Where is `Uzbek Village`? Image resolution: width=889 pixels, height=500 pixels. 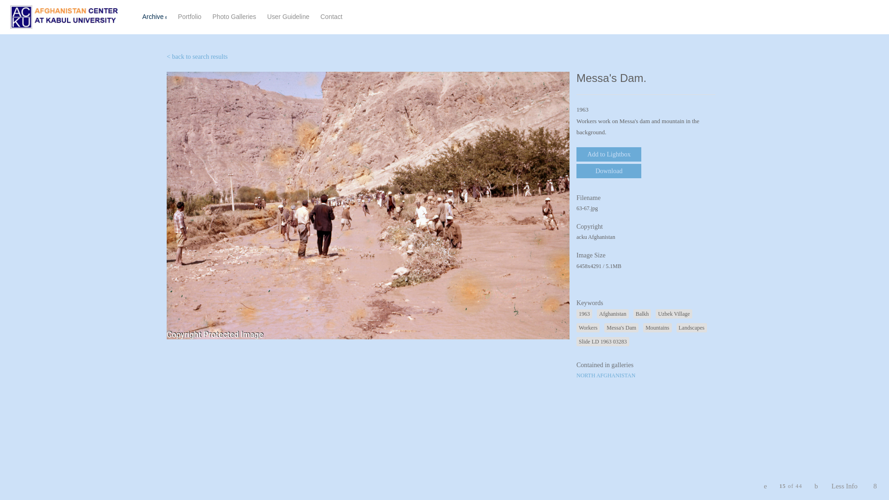 Uzbek Village is located at coordinates (331, 17).